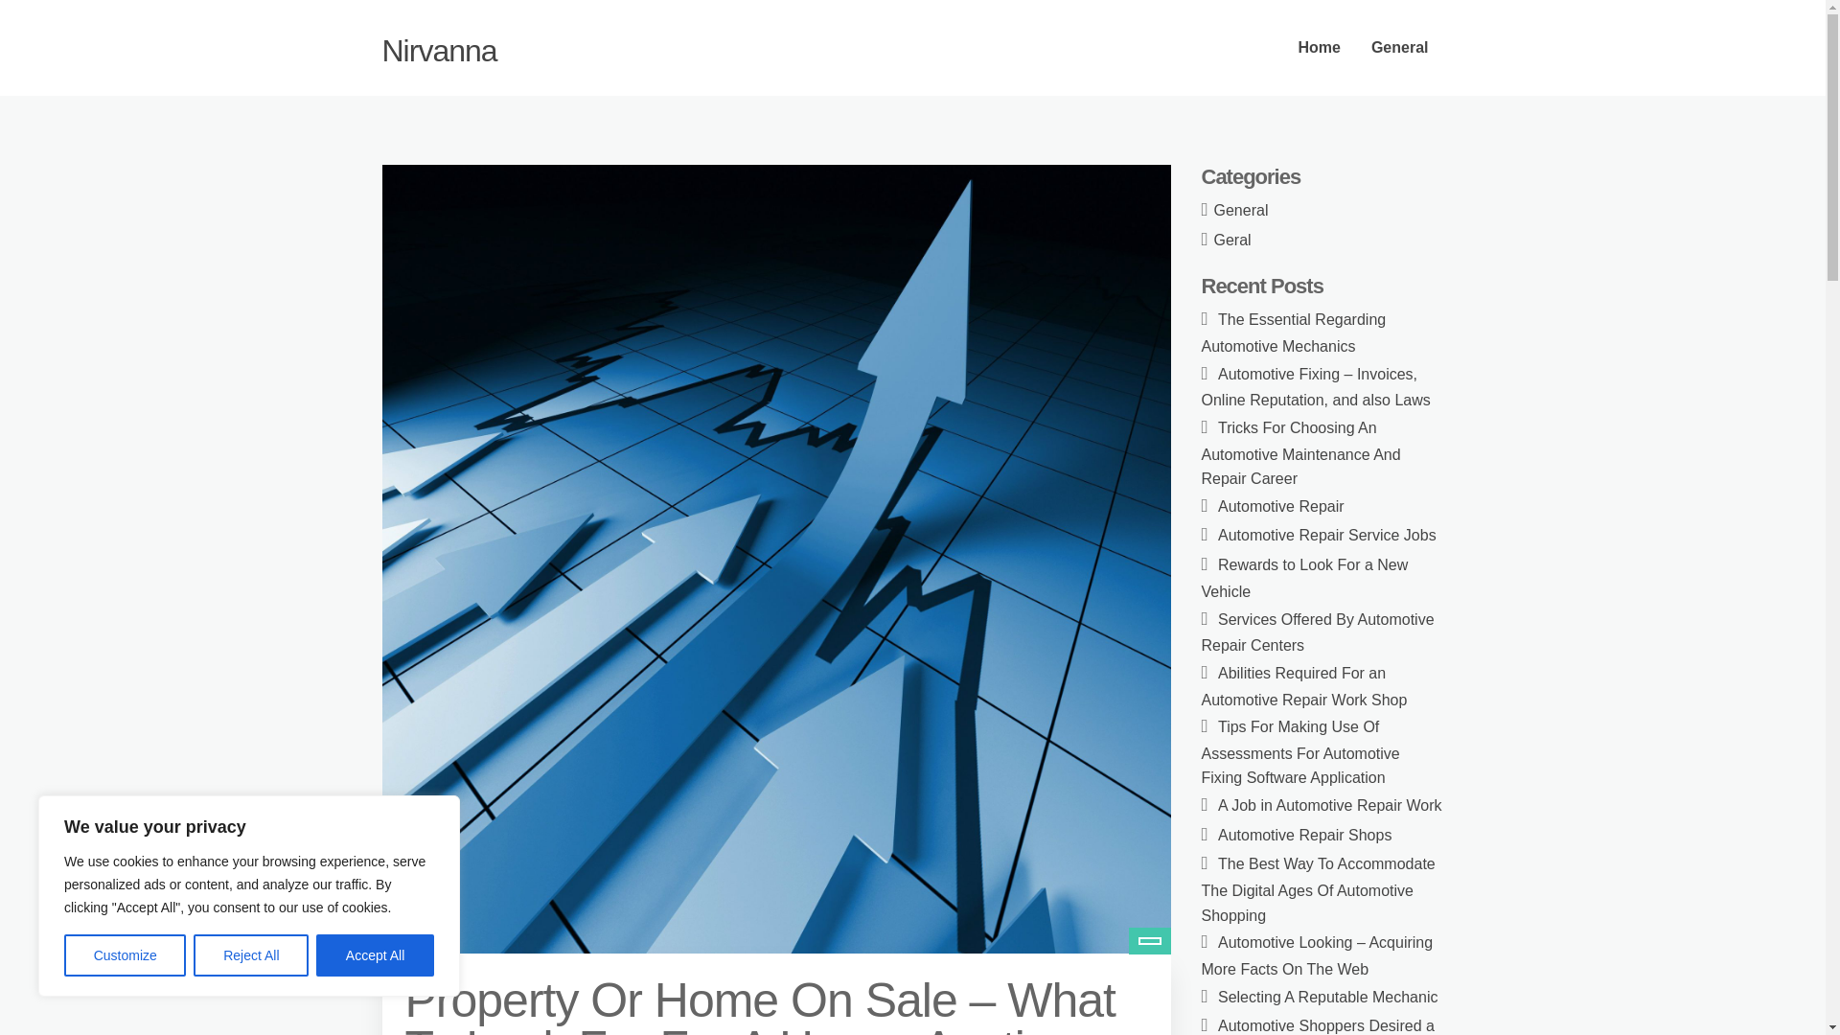 Image resolution: width=1840 pixels, height=1035 pixels. Describe the element at coordinates (1319, 48) in the screenshot. I see `Home` at that location.